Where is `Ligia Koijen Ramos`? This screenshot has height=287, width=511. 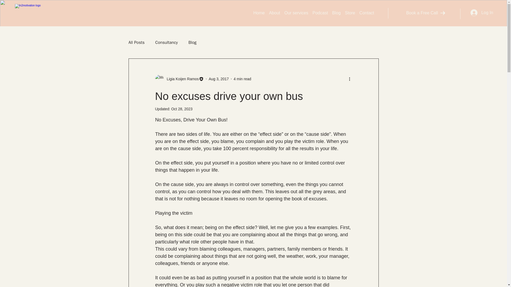 Ligia Koijen Ramos is located at coordinates (181, 79).